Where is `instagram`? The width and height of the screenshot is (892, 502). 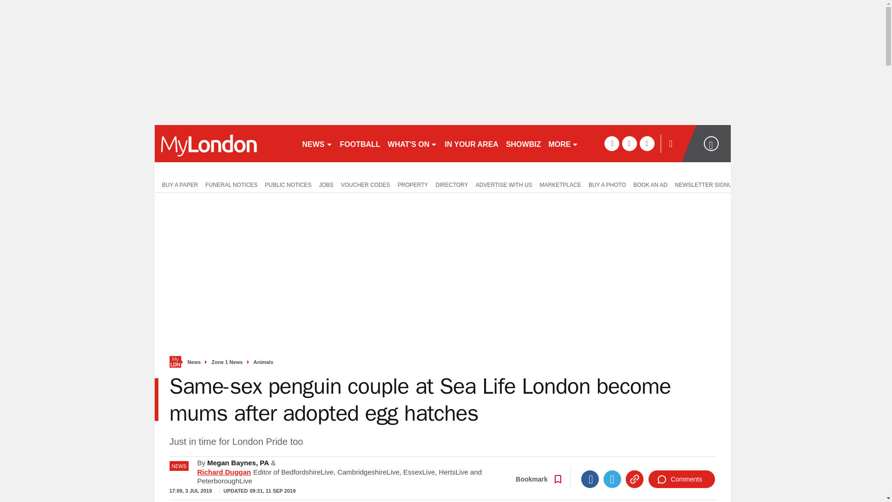
instagram is located at coordinates (647, 143).